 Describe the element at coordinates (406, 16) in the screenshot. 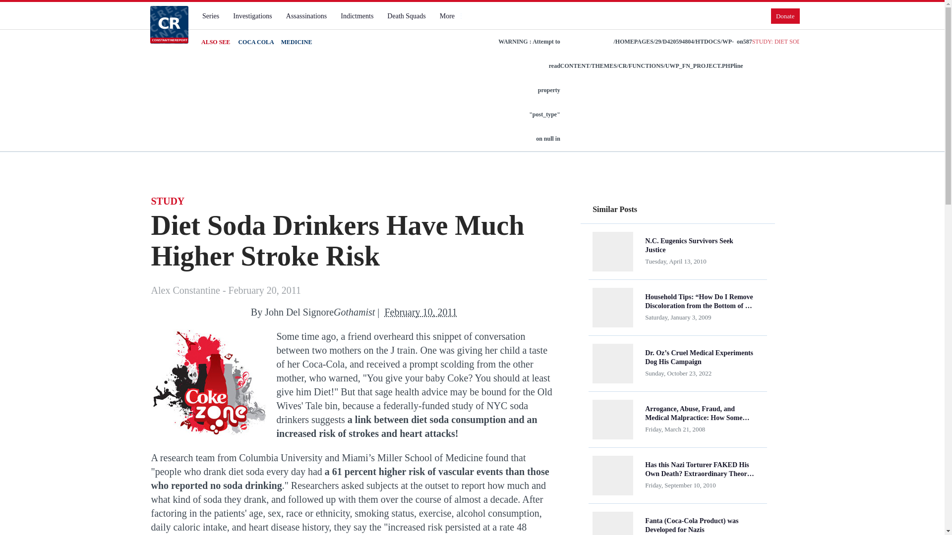

I see `Death Squads` at that location.